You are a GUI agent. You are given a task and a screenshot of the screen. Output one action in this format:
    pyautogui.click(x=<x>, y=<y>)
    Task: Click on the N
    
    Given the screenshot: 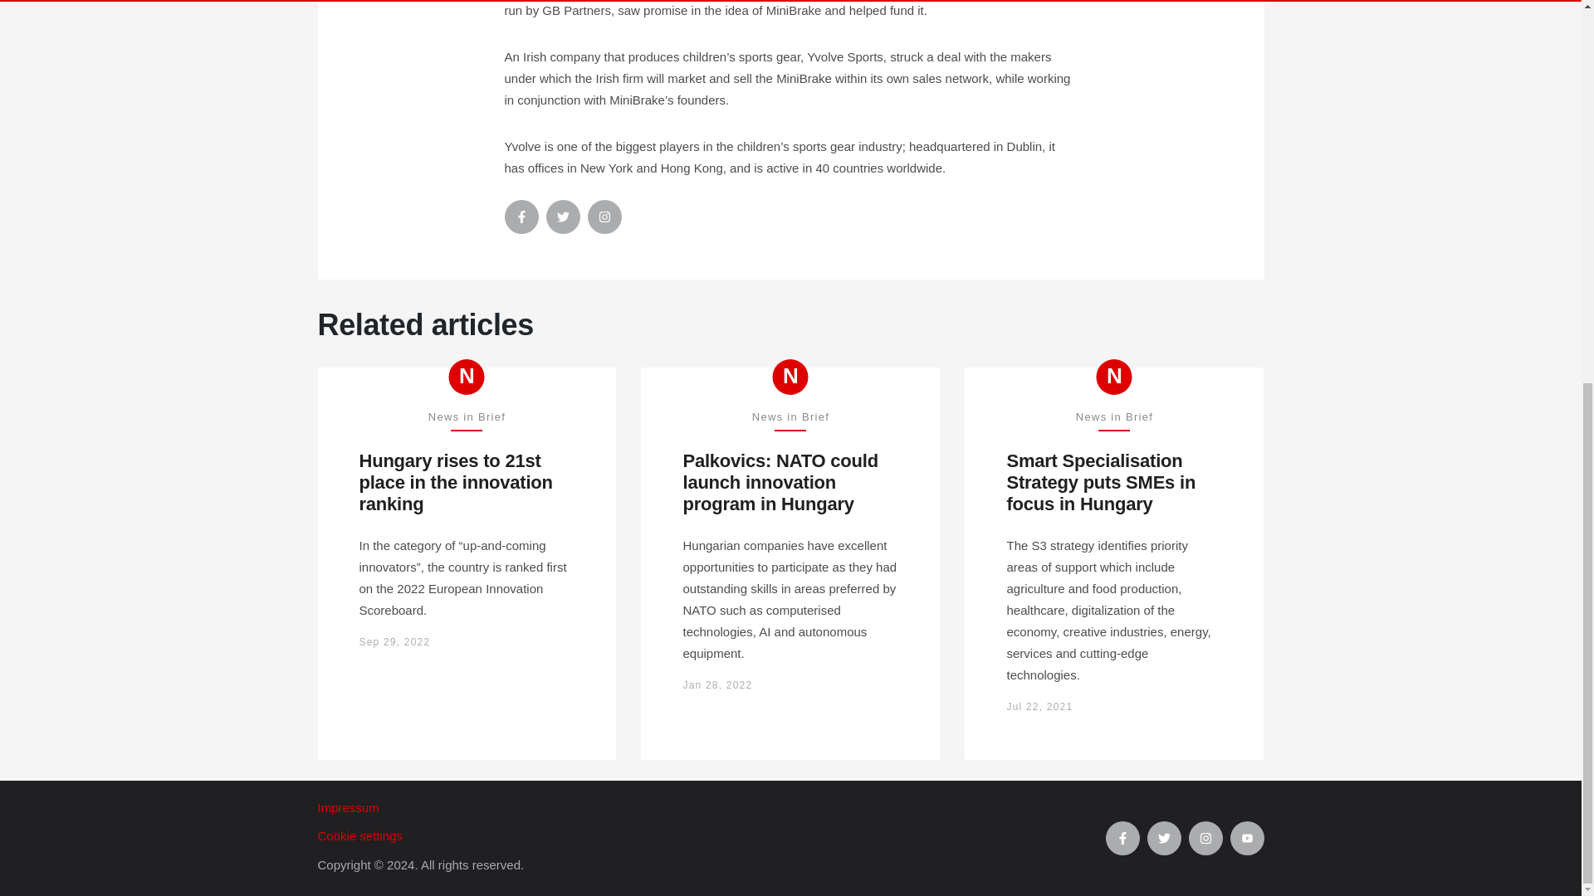 What is the action you would take?
    pyautogui.click(x=467, y=377)
    